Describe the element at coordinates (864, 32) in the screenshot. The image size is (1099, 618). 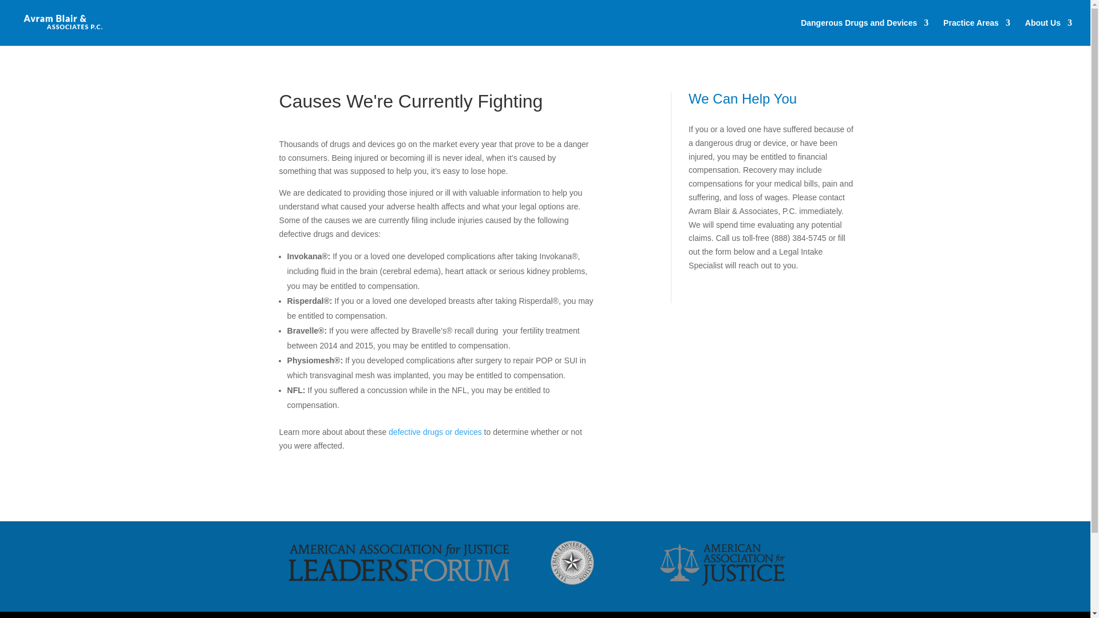
I see `Dangerous Drugs and Devices` at that location.